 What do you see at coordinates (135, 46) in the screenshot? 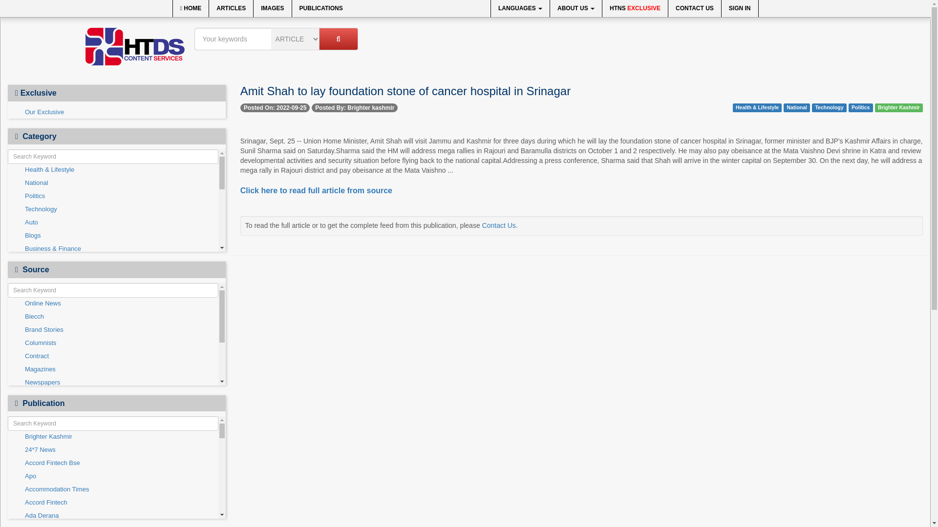
I see `HTDS Content Services` at bounding box center [135, 46].